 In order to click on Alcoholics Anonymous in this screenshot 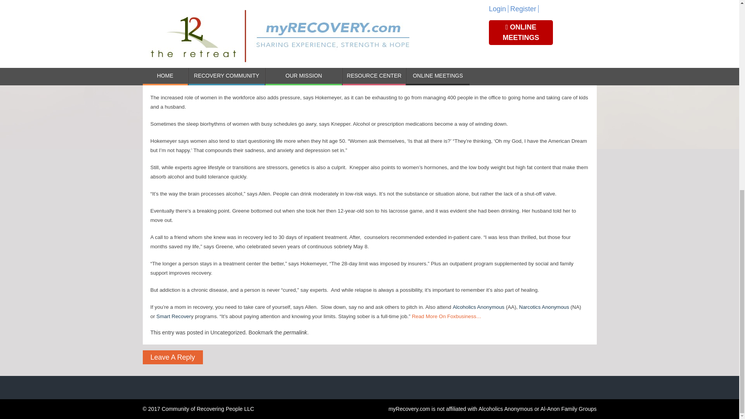, I will do `click(478, 307)`.